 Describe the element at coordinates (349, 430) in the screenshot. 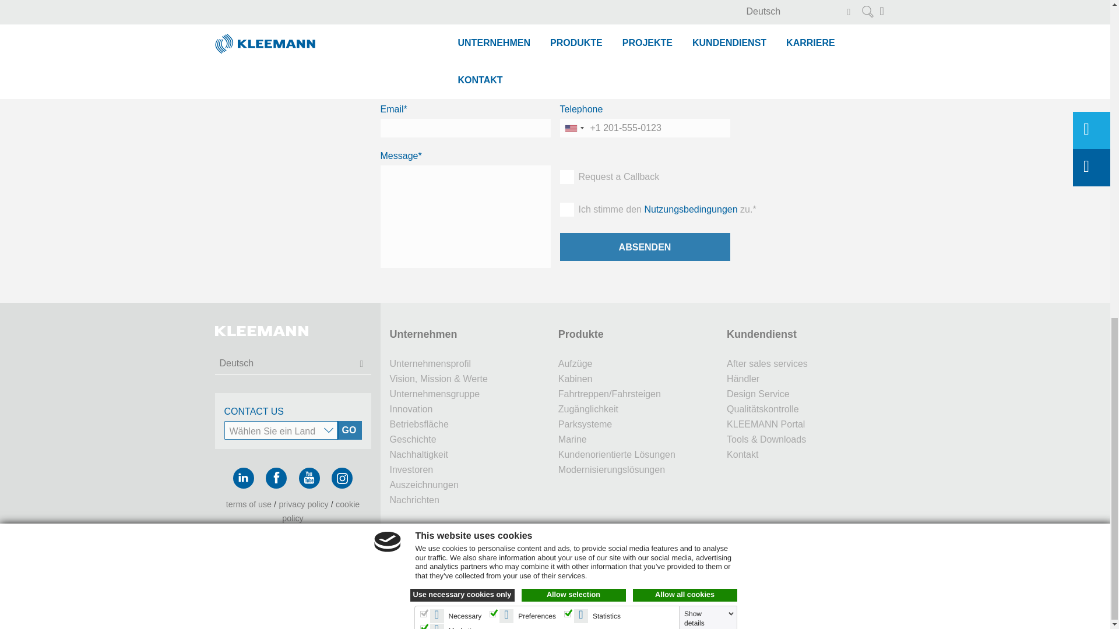

I see `GO` at that location.